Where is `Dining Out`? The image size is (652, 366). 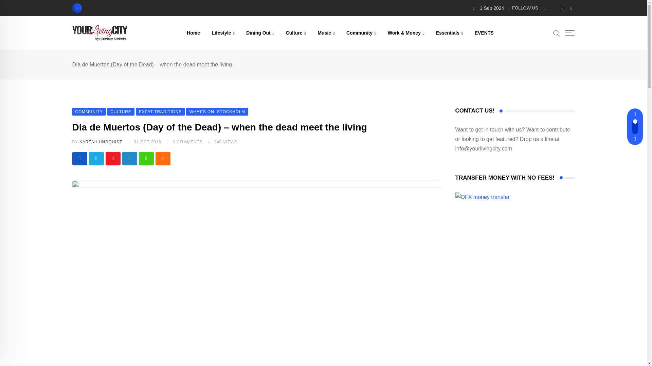 Dining Out is located at coordinates (260, 33).